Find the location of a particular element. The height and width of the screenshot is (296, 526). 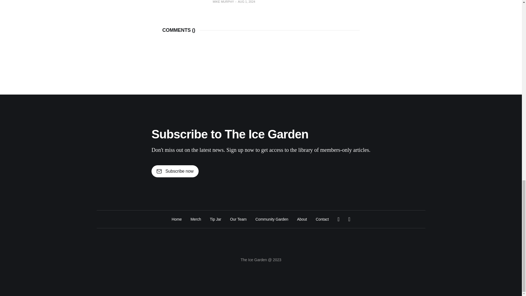

Contact is located at coordinates (322, 219).